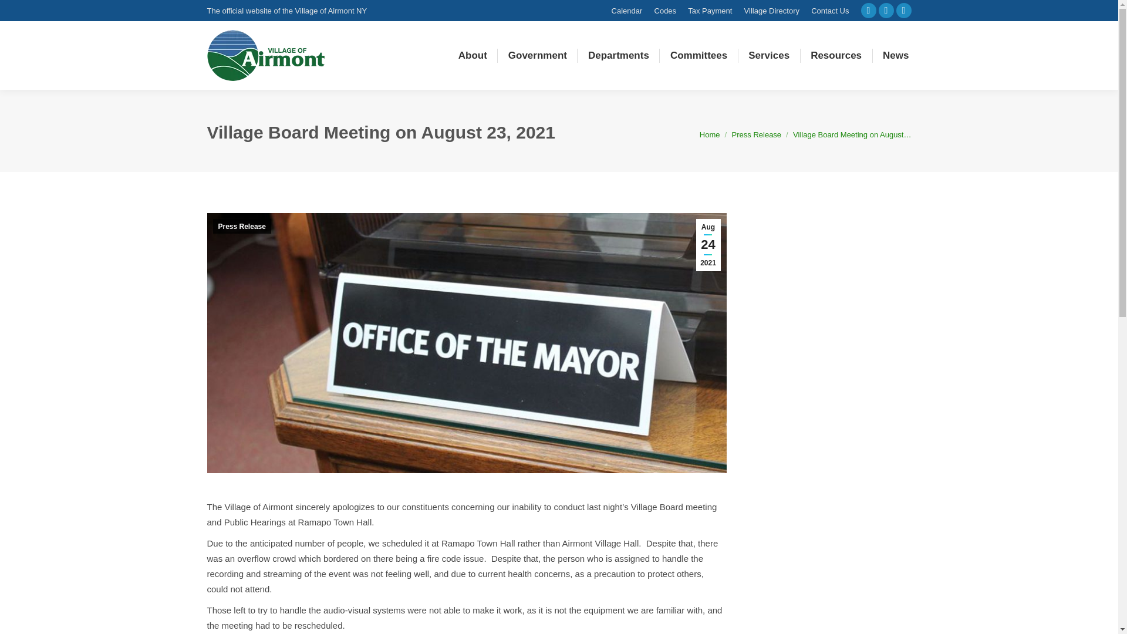 This screenshot has width=1127, height=634. Describe the element at coordinates (538, 55) in the screenshot. I see `Government` at that location.